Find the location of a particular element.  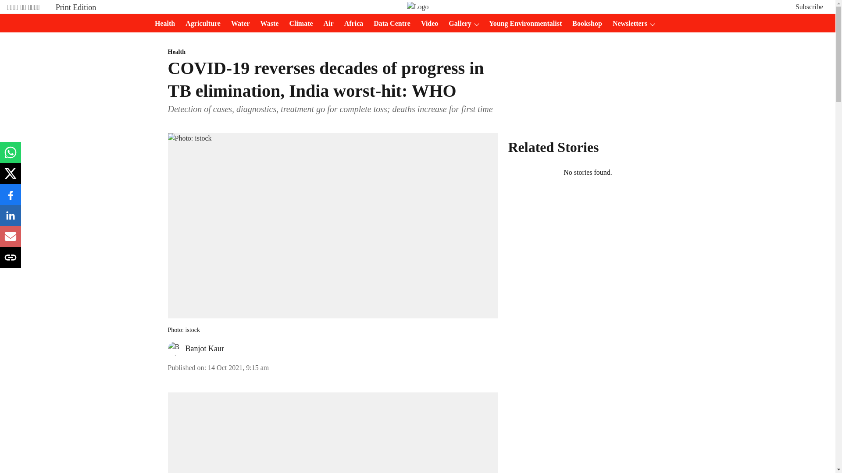

Health is located at coordinates (332, 52).